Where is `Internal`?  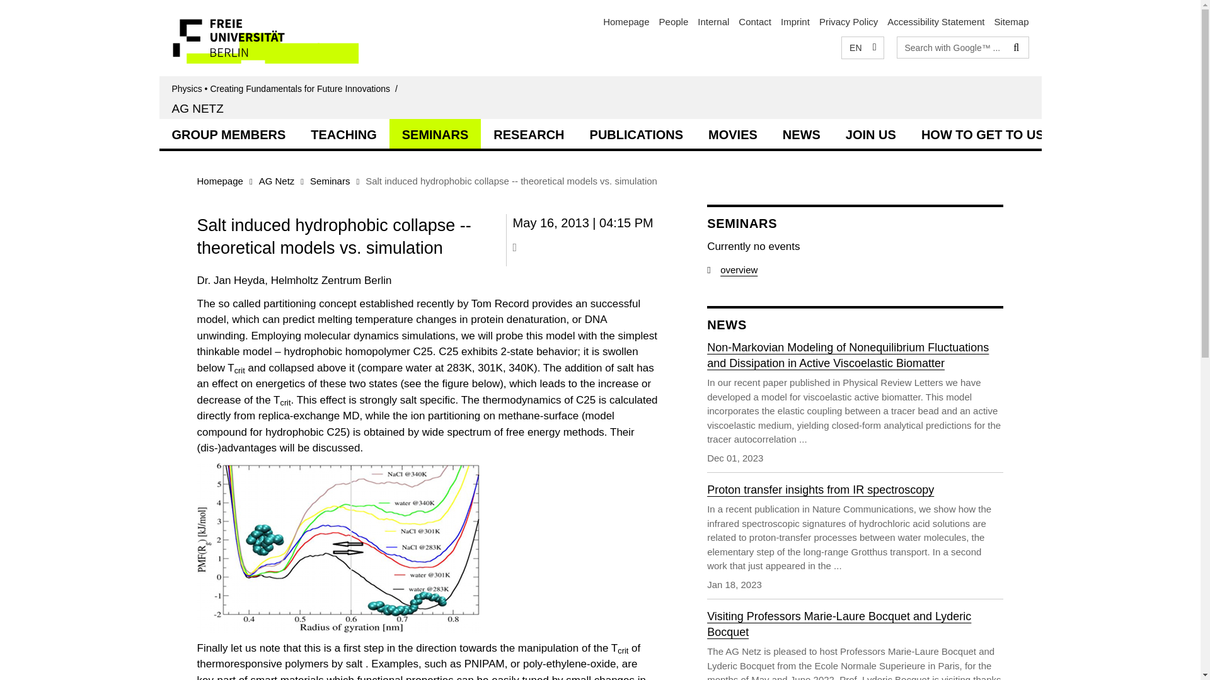
Internal is located at coordinates (713, 21).